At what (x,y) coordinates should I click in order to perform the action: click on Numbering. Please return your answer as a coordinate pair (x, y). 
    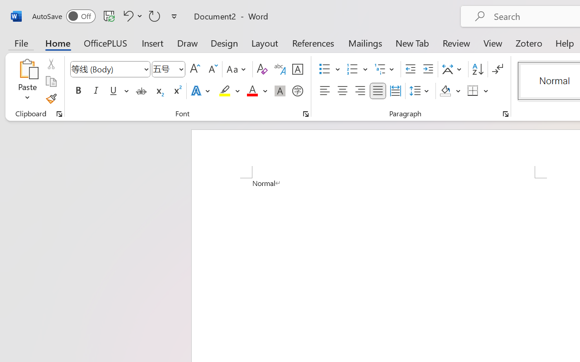
    Looking at the image, I should click on (357, 69).